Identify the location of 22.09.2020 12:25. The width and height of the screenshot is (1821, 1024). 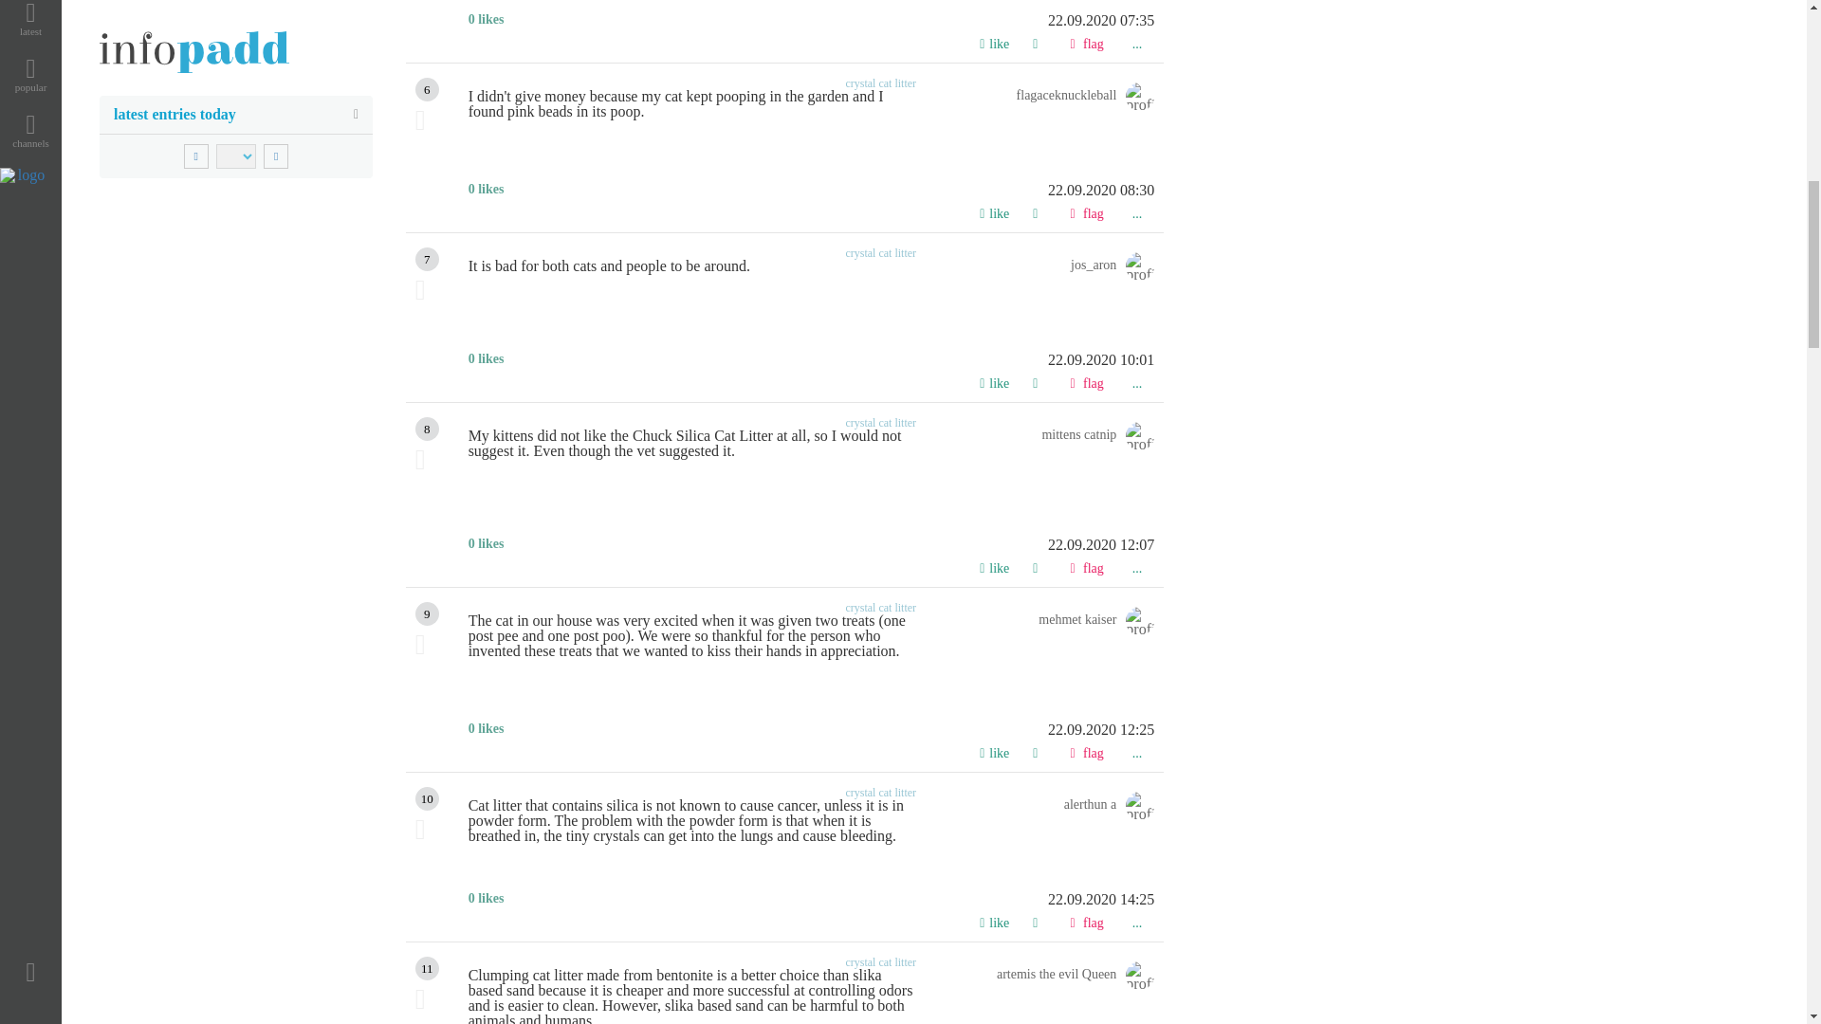
(811, 730).